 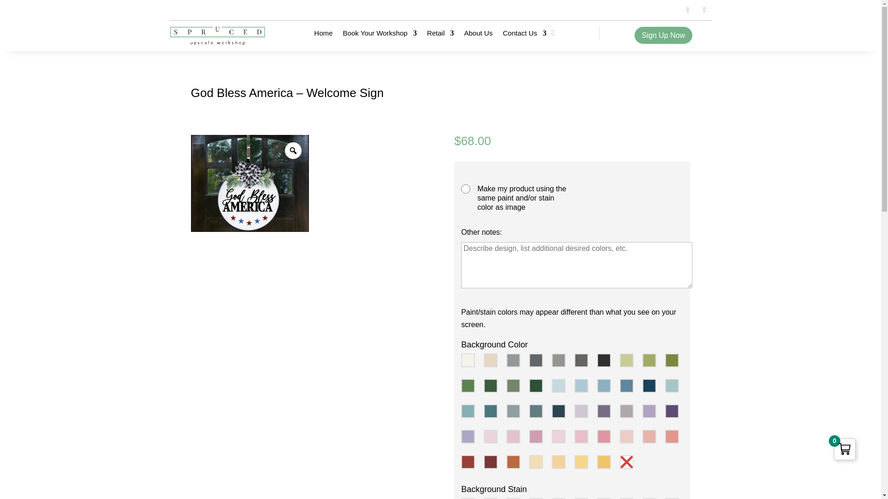 I want to click on About Us, so click(x=478, y=35).